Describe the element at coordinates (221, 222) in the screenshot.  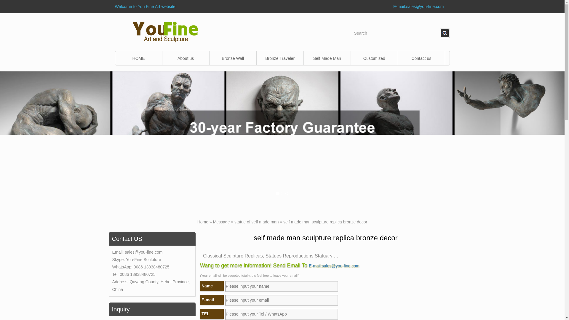
I see `Message` at that location.